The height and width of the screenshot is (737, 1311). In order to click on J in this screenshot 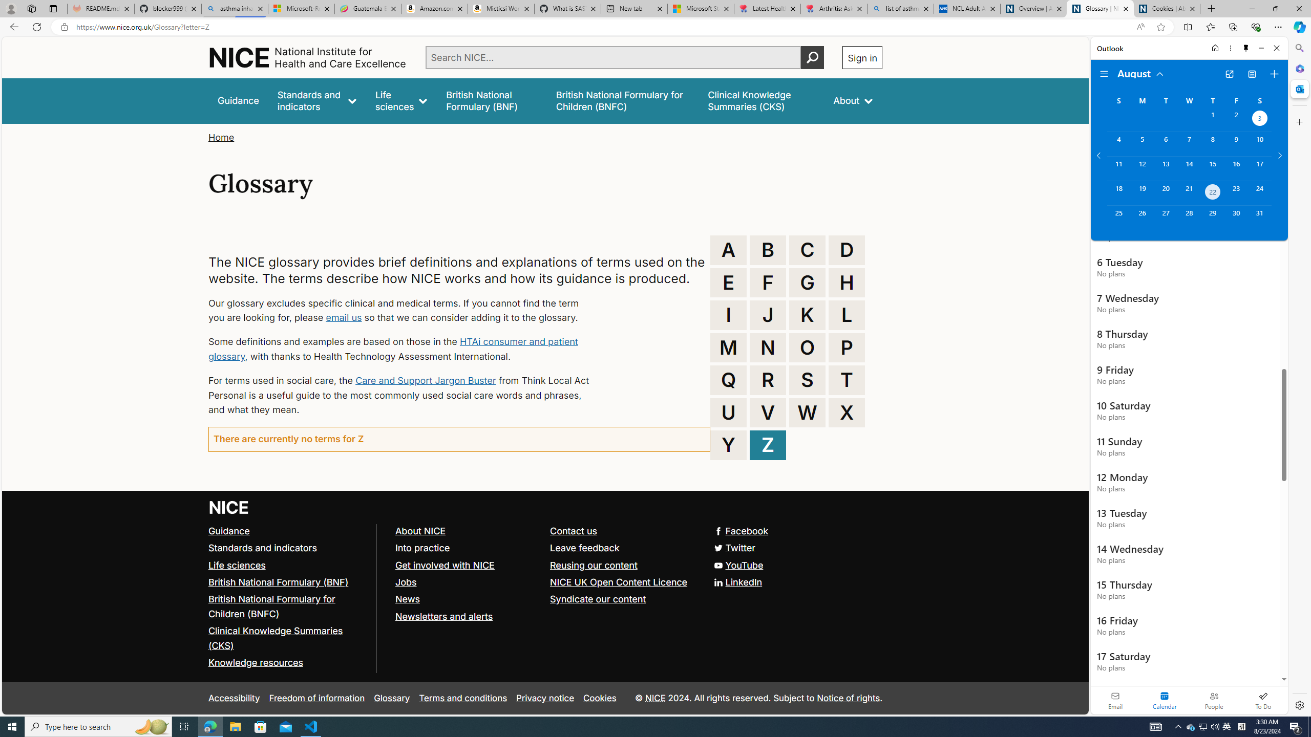, I will do `click(768, 315)`.